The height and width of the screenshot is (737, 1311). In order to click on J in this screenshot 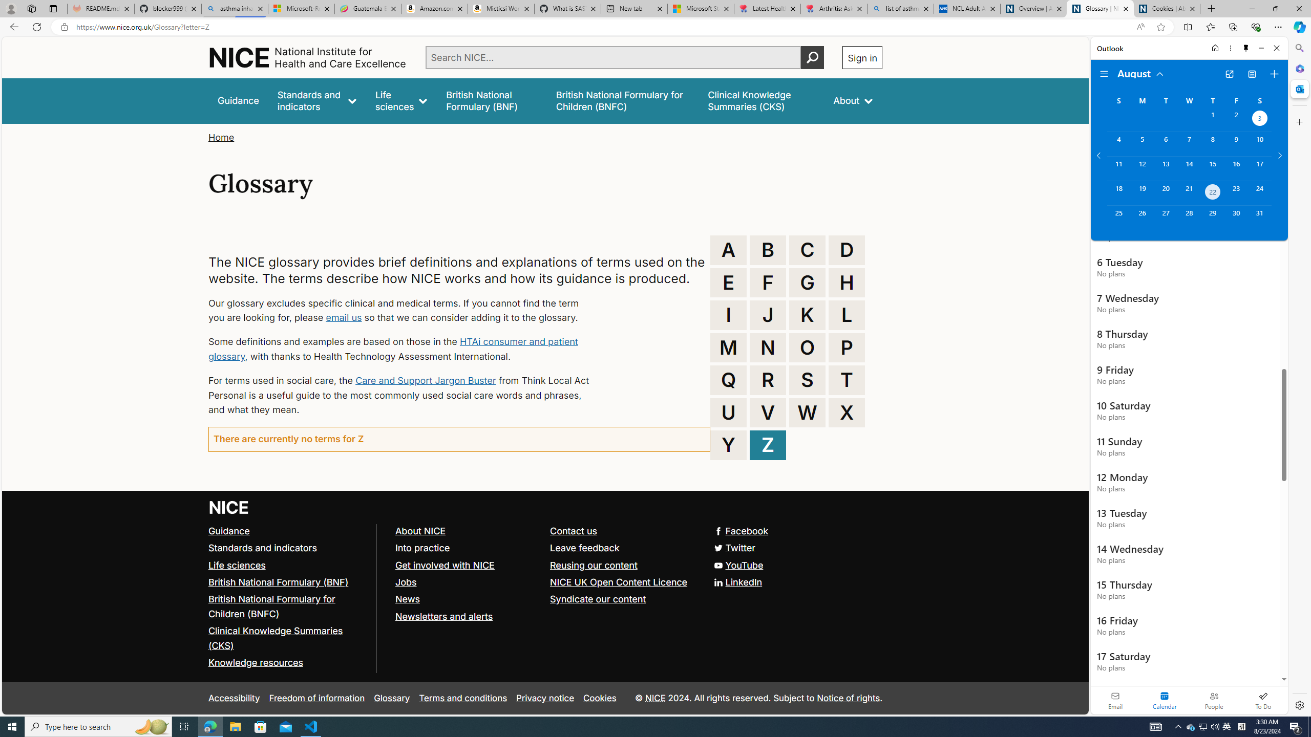, I will do `click(768, 315)`.